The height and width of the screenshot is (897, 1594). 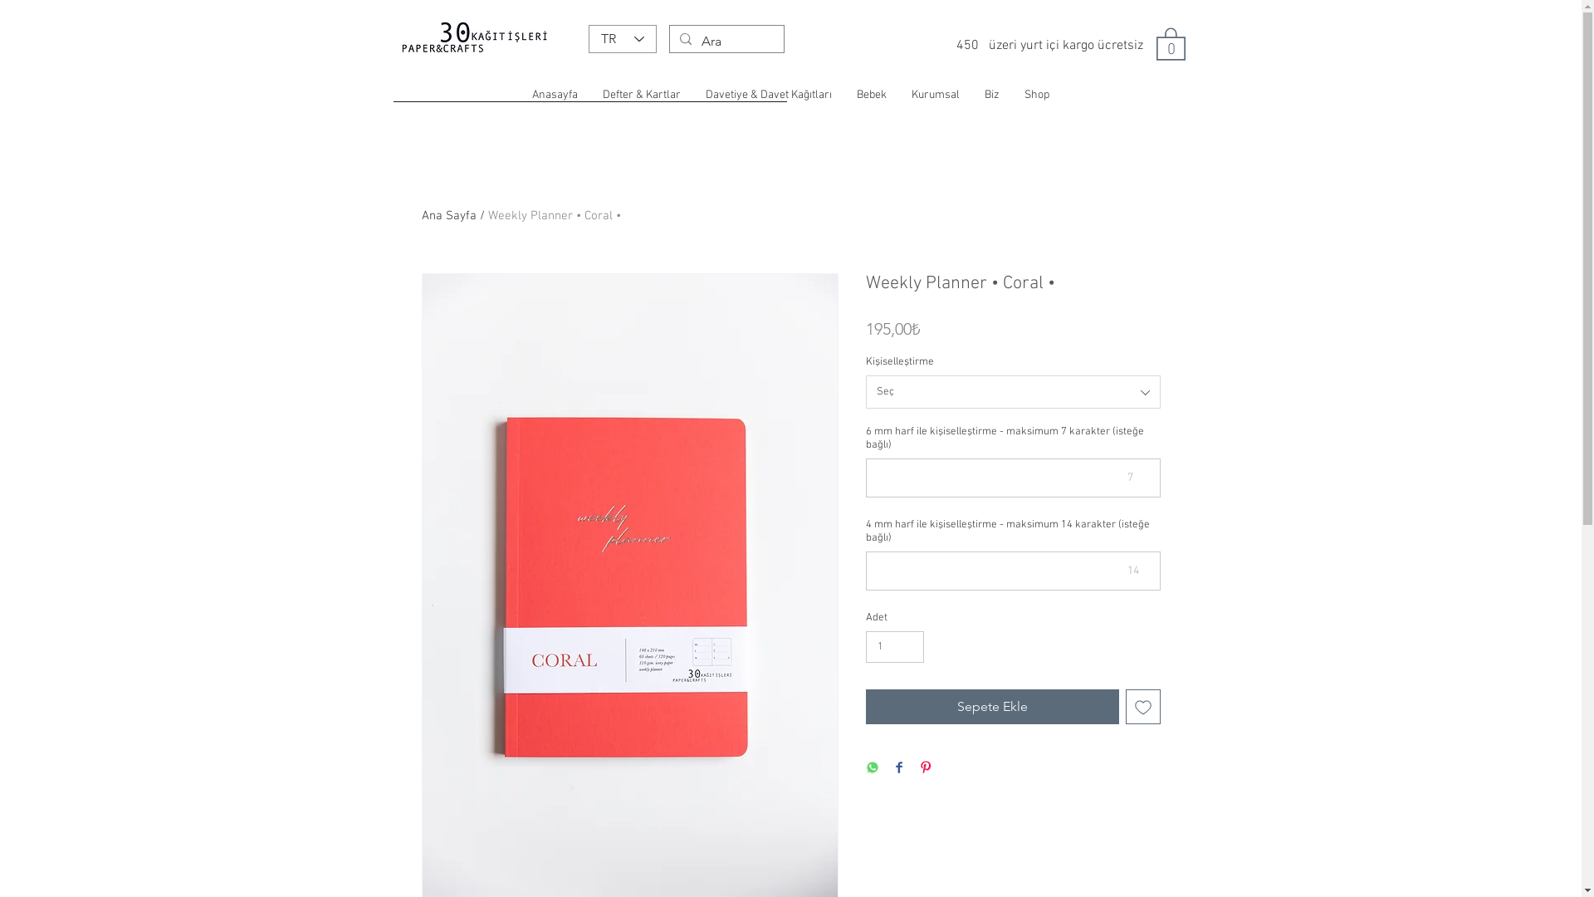 What do you see at coordinates (449, 216) in the screenshot?
I see `Ana Sayfa` at bounding box center [449, 216].